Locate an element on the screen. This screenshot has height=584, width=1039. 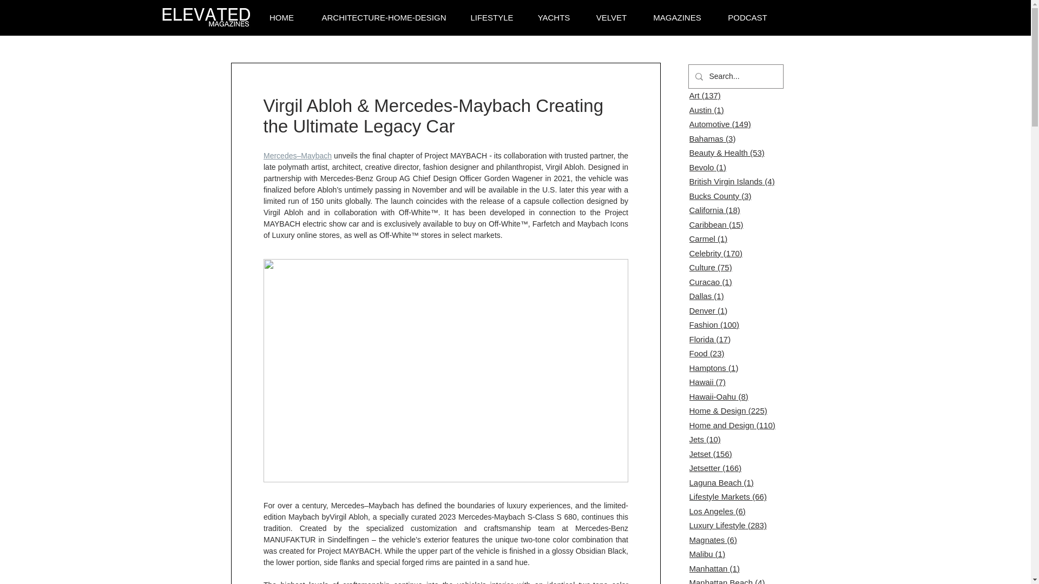
YACHTS is located at coordinates (554, 18).